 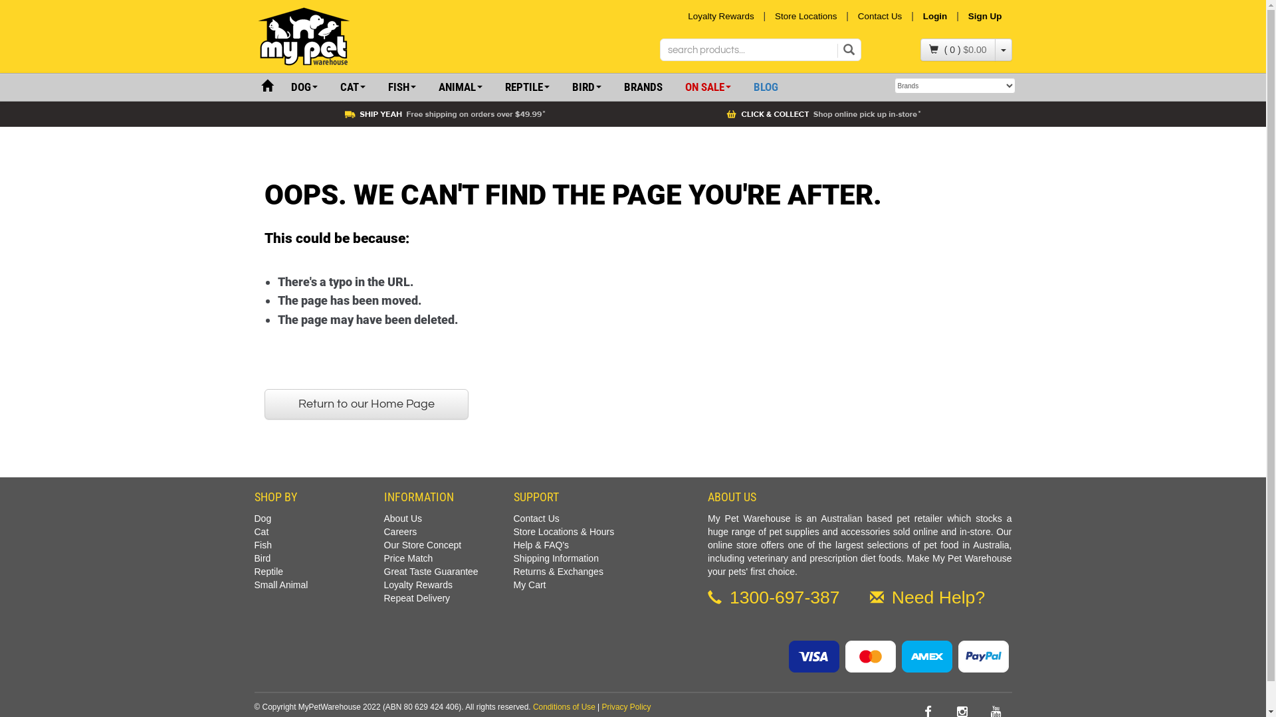 I want to click on Price Match, so click(x=409, y=558).